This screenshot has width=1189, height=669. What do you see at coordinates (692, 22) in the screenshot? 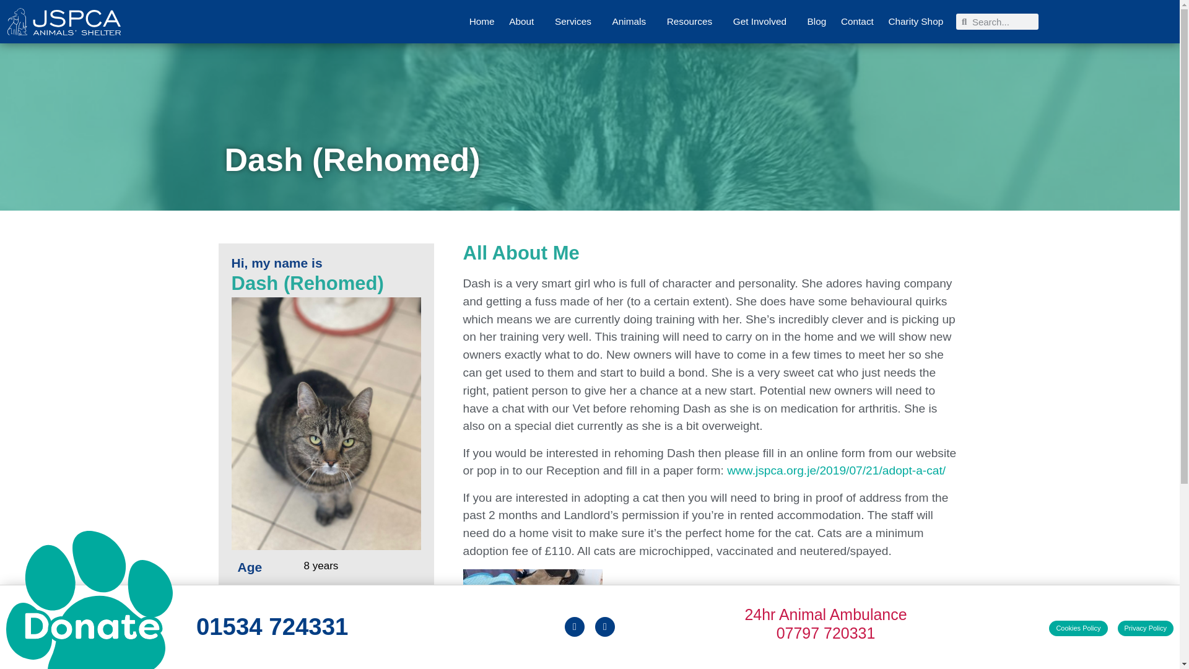
I see `Resources` at bounding box center [692, 22].